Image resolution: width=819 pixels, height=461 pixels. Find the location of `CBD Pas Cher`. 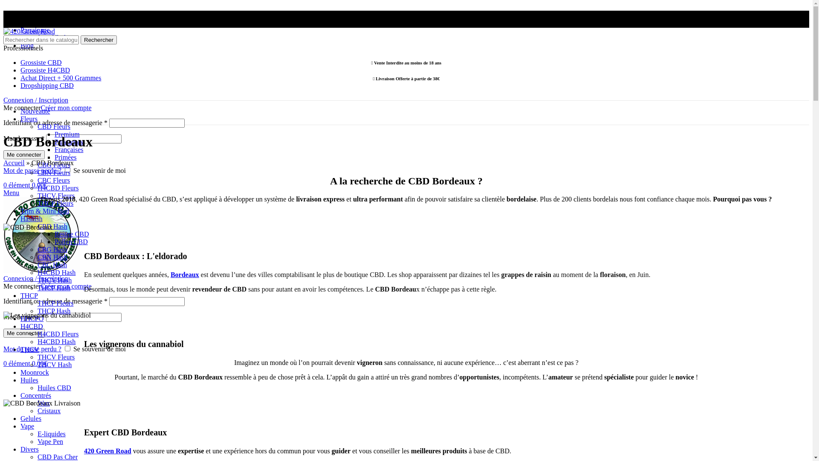

CBD Pas Cher is located at coordinates (58, 457).